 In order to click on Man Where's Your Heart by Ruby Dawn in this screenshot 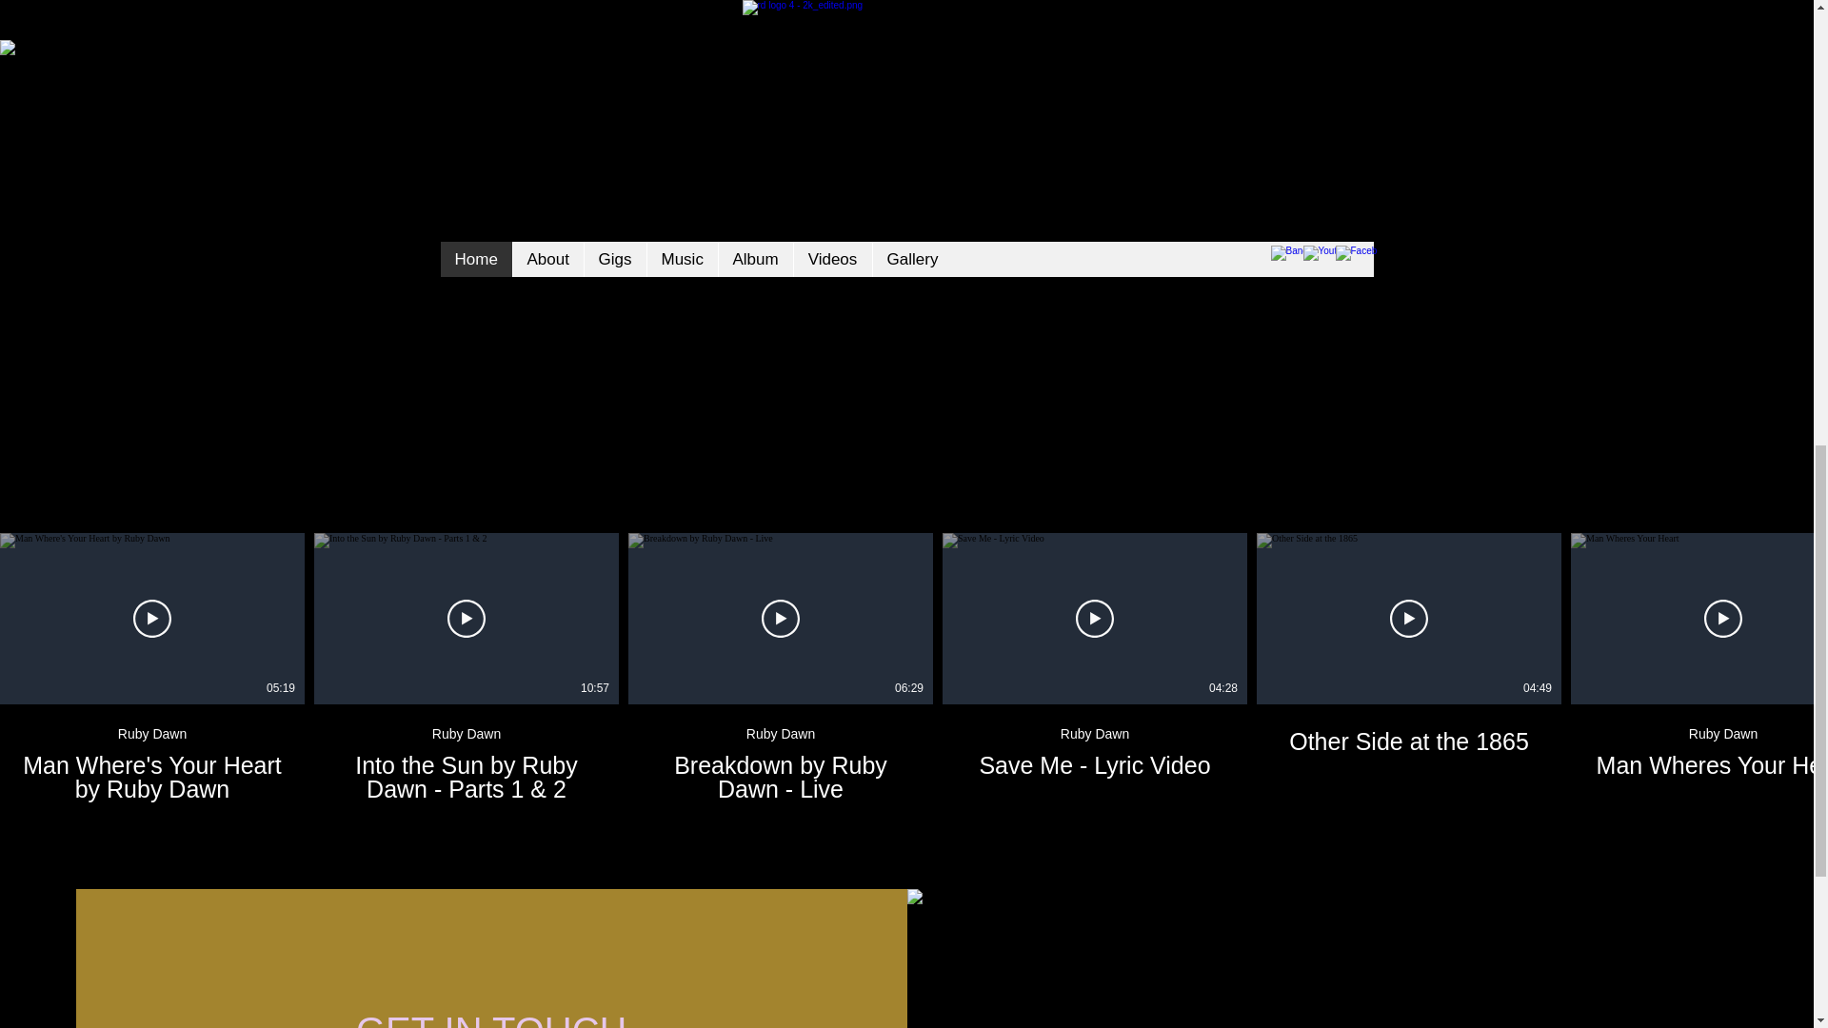, I will do `click(1409, 741)`.